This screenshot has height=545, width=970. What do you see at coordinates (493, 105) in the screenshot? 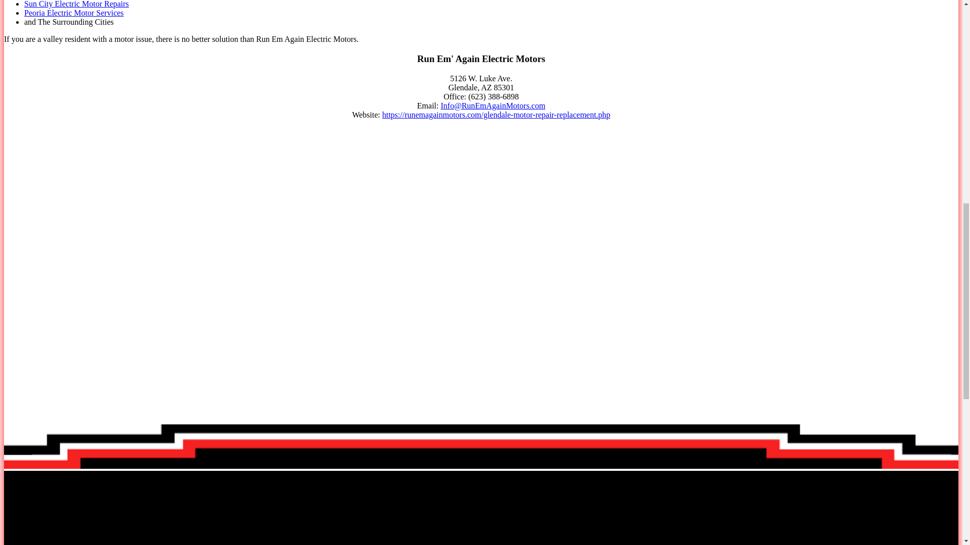
I see `Contact Run Em Again in Glendale AZ` at bounding box center [493, 105].